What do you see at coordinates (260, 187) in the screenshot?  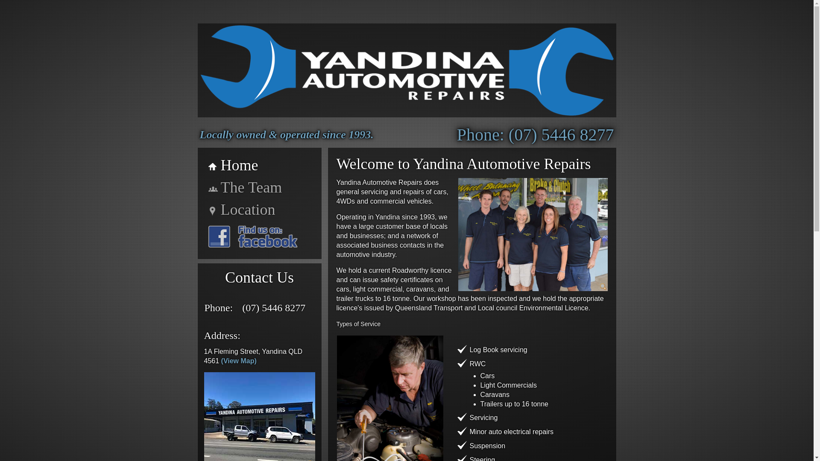 I see `The Team` at bounding box center [260, 187].